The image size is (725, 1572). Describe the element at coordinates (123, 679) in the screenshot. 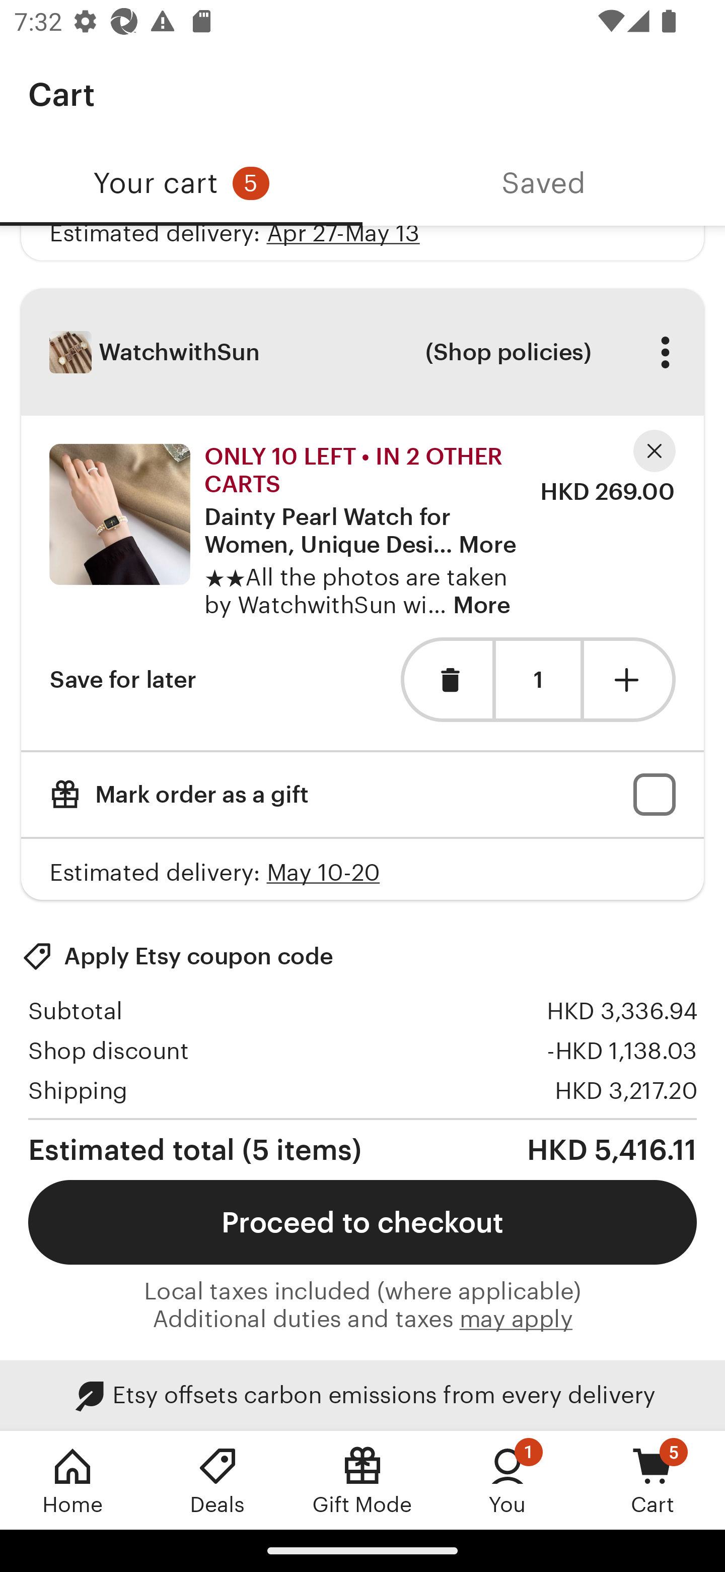

I see `Save for later` at that location.